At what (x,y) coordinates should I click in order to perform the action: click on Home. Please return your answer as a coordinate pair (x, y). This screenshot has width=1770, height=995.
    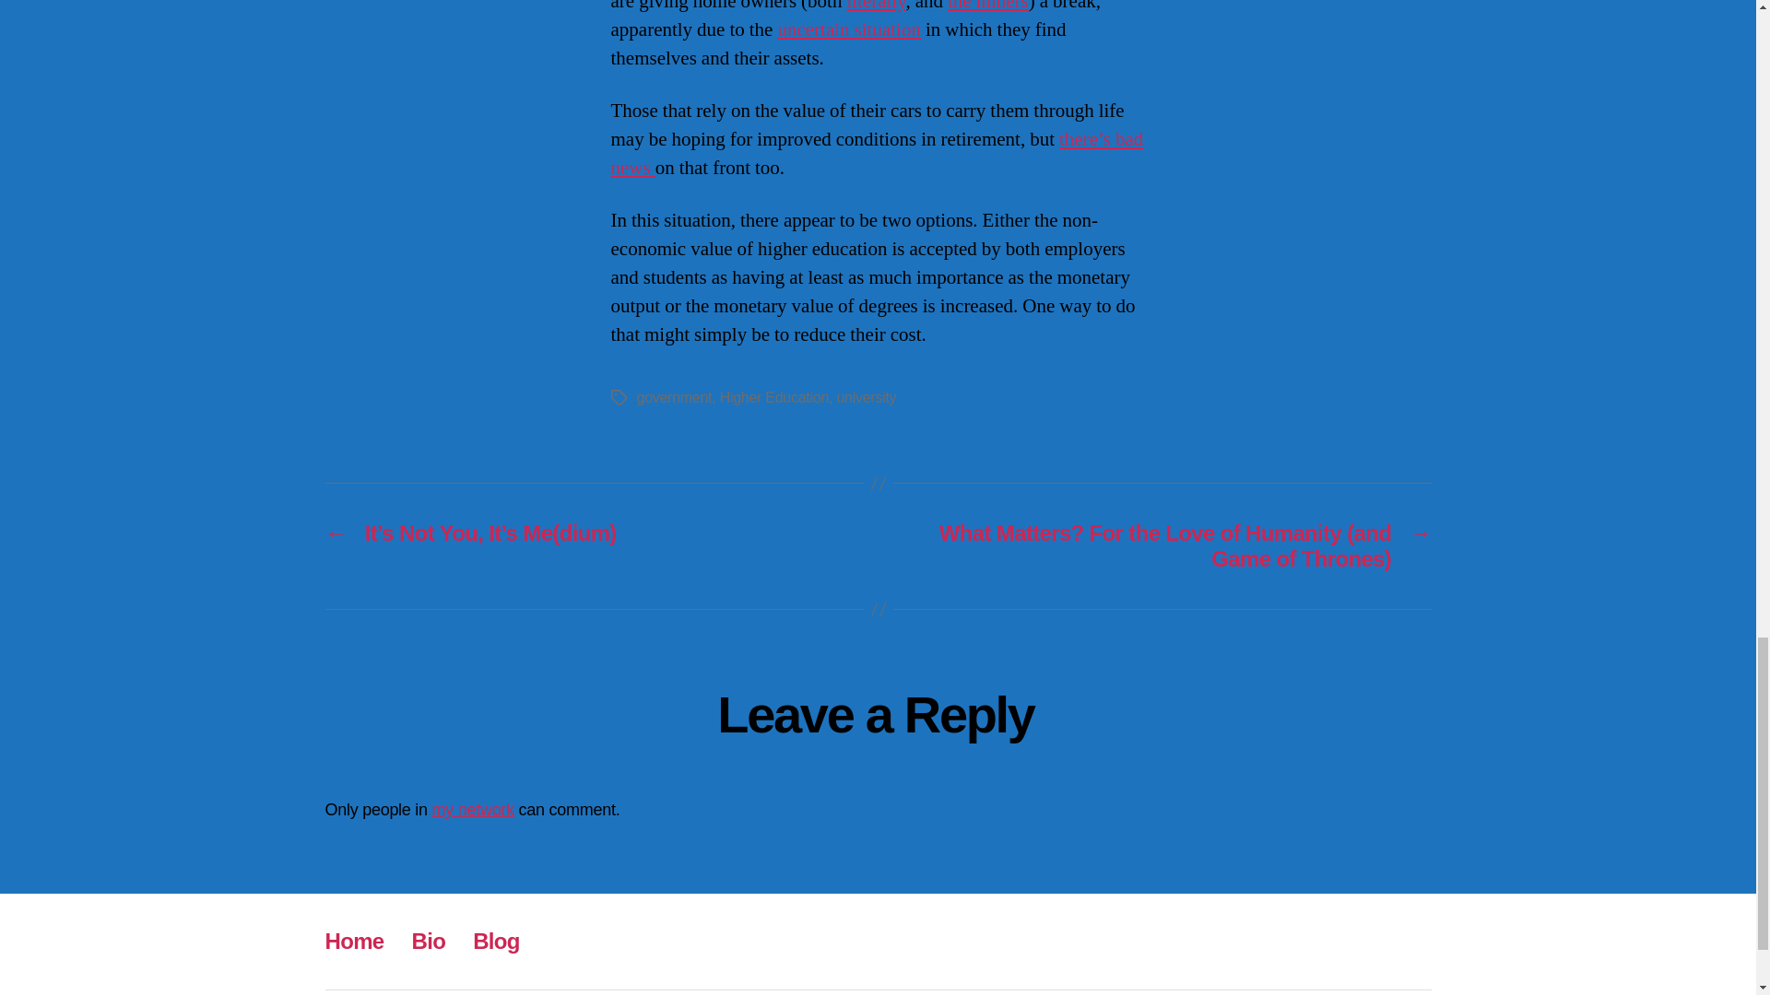
    Looking at the image, I should click on (354, 940).